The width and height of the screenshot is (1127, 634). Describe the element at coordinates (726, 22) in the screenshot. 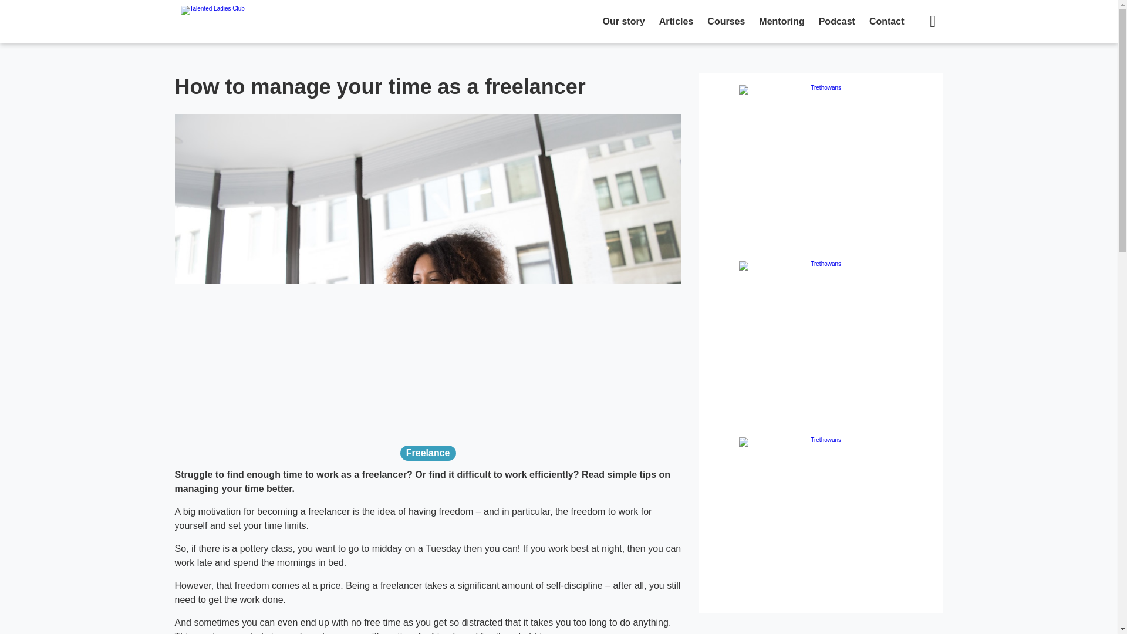

I see `Courses` at that location.